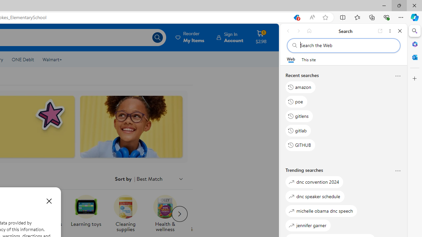 The image size is (422, 237). What do you see at coordinates (301, 145) in the screenshot?
I see `GITHUB` at bounding box center [301, 145].